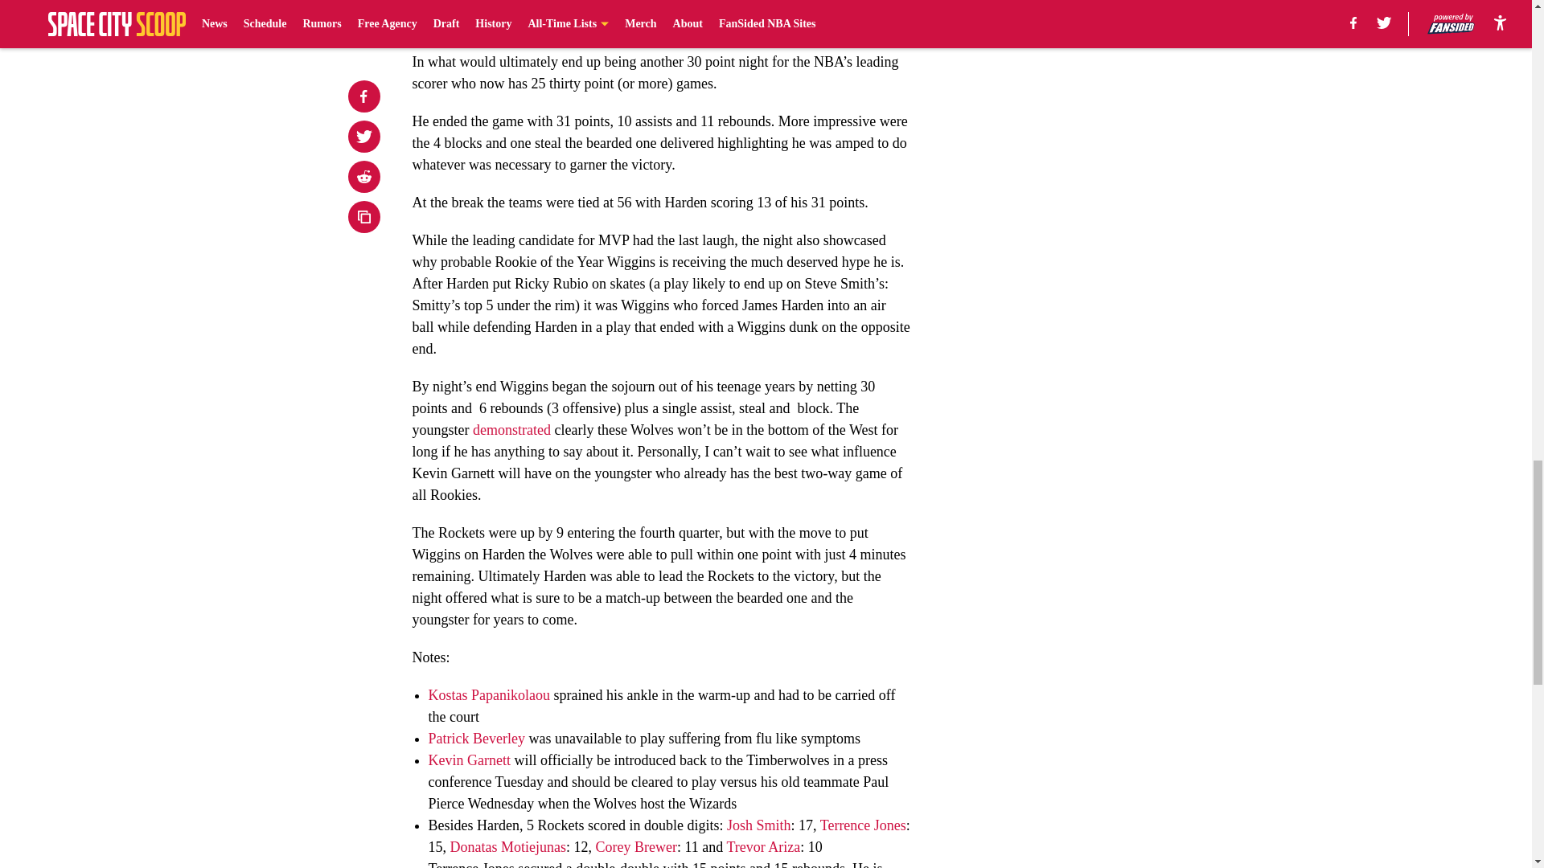 The width and height of the screenshot is (1544, 868). Describe the element at coordinates (468, 760) in the screenshot. I see `Kevin Garnett` at that location.